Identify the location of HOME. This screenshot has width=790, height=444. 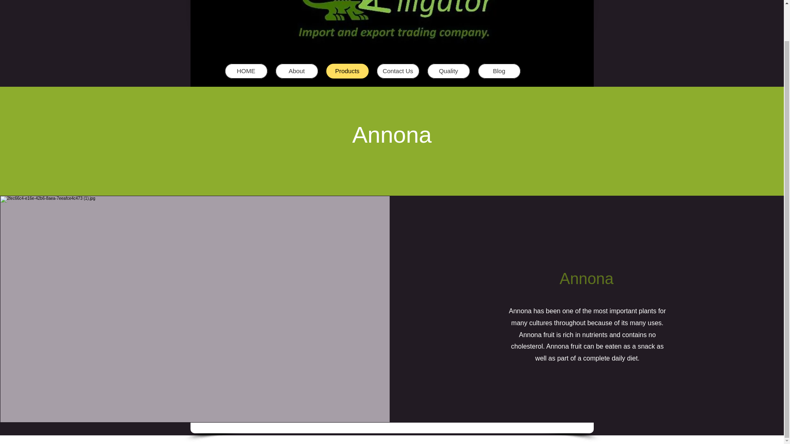
(245, 71).